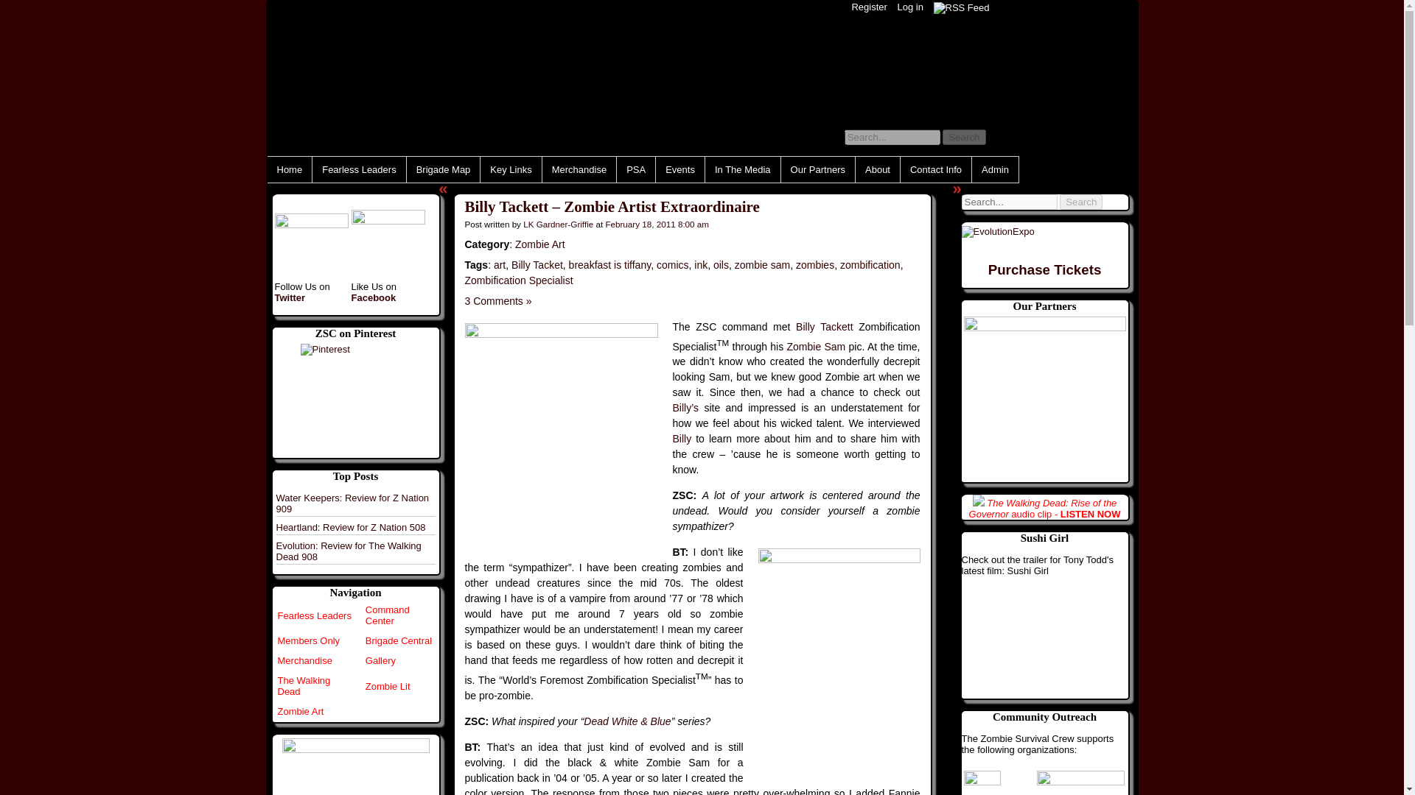 This screenshot has height=795, width=1415. What do you see at coordinates (351, 527) in the screenshot?
I see `Heartland: Review for Z Nation 508` at bounding box center [351, 527].